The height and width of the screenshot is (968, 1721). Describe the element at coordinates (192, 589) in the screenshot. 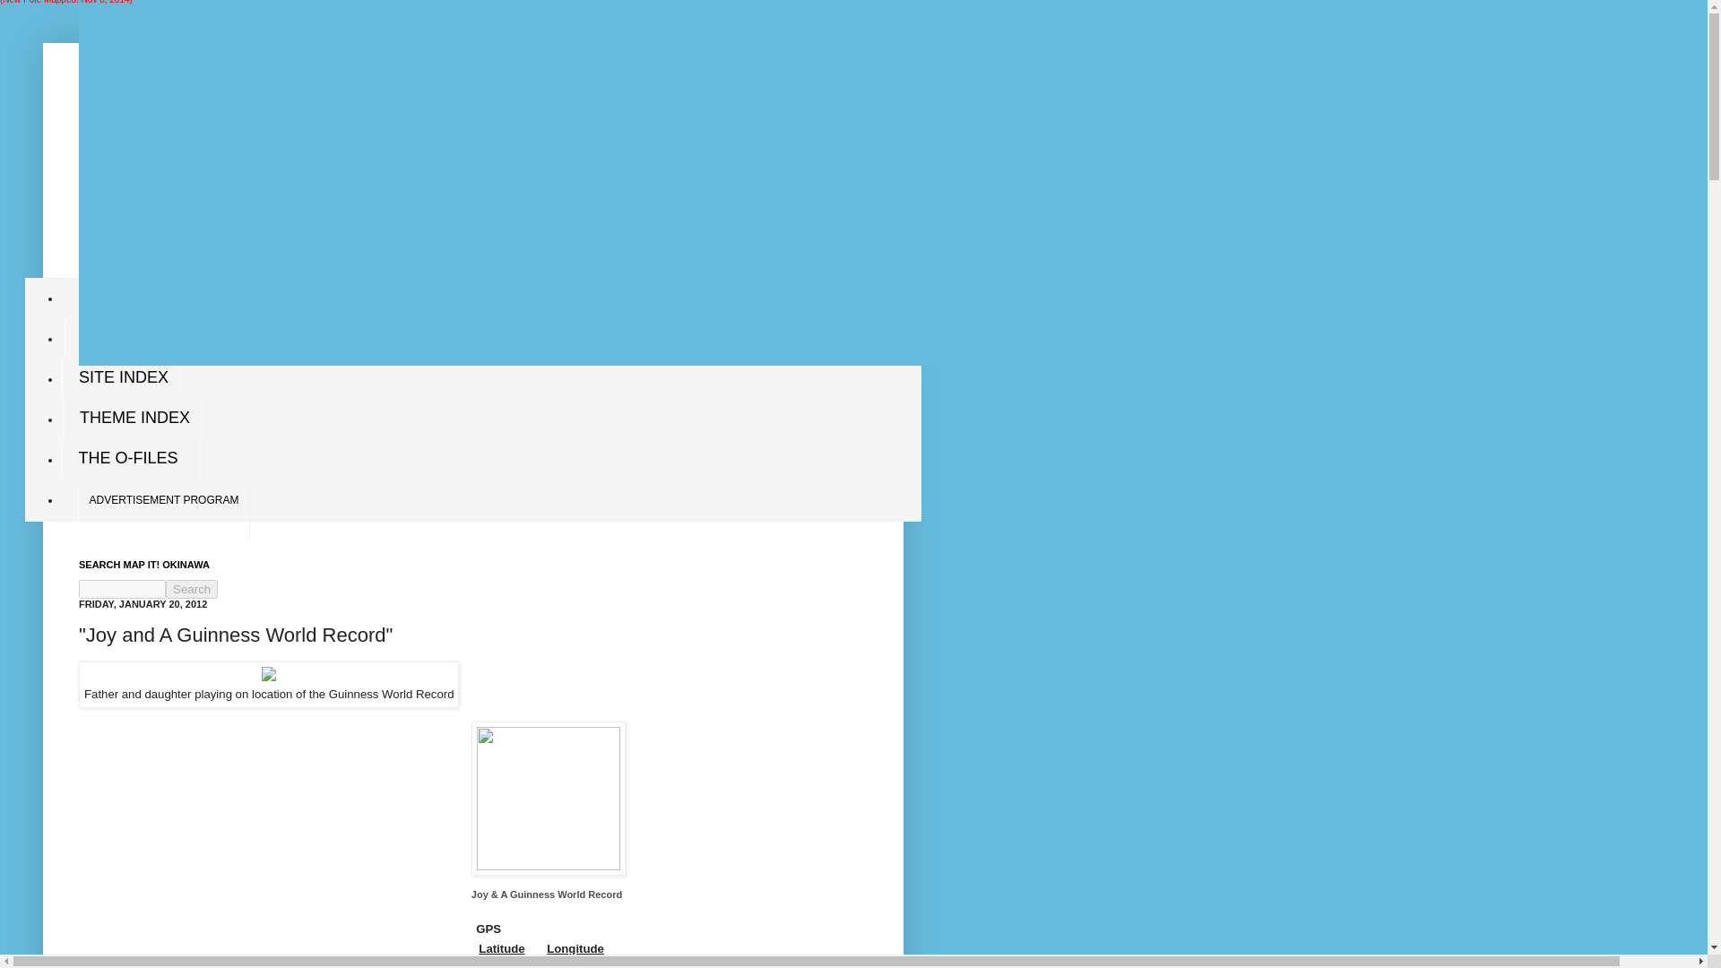

I see `search` at that location.